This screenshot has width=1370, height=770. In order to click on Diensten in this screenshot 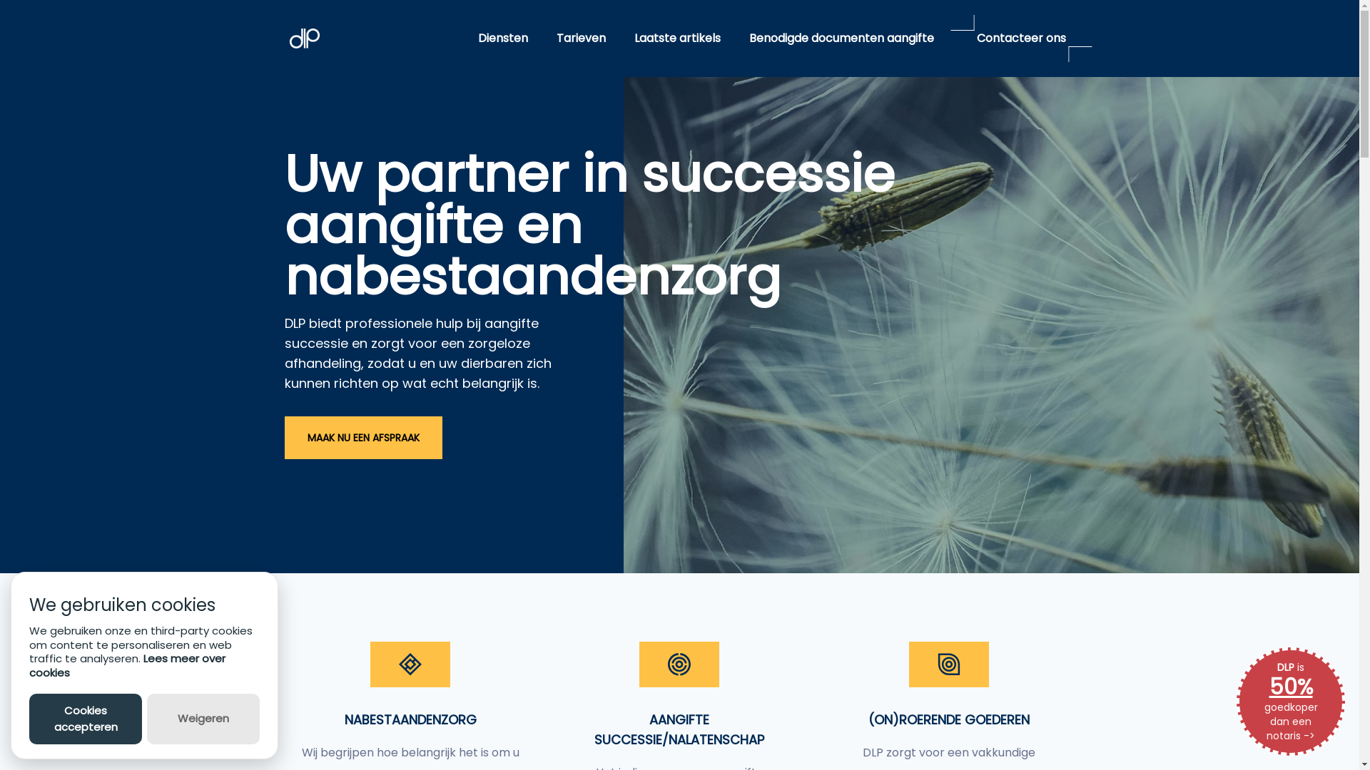, I will do `click(503, 38)`.